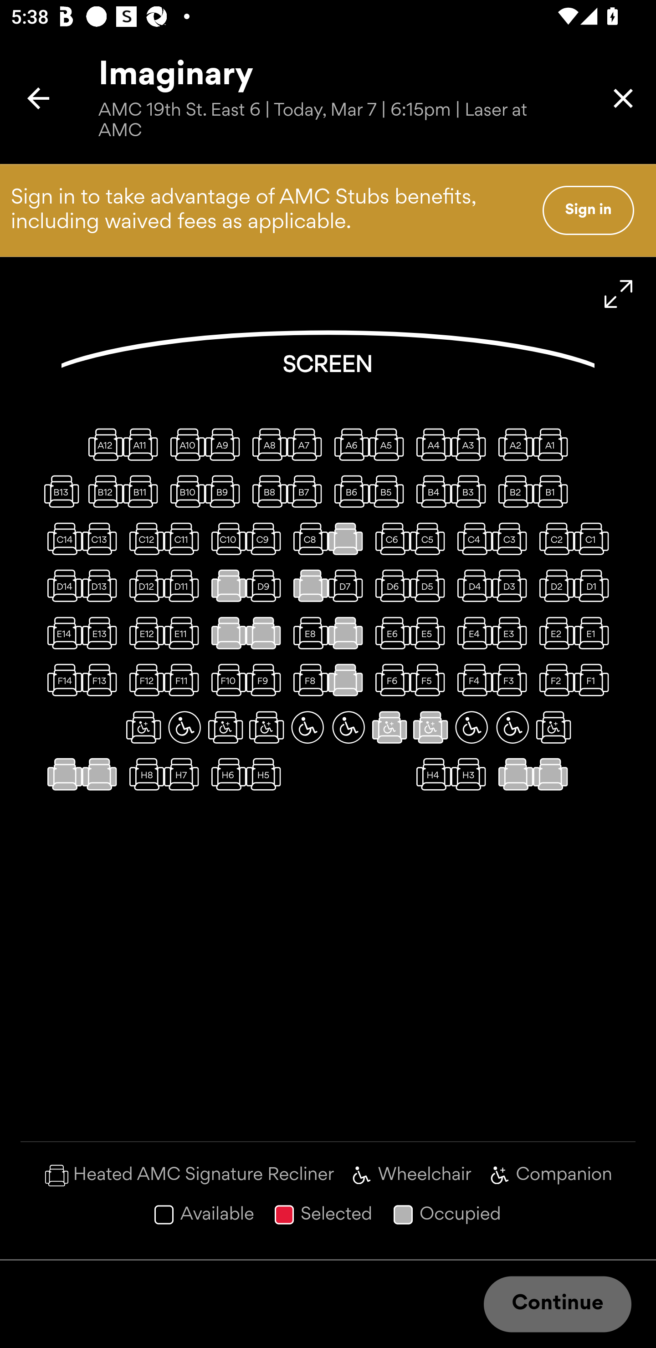  Describe the element at coordinates (348, 586) in the screenshot. I see `D7, Regular seat, available` at that location.